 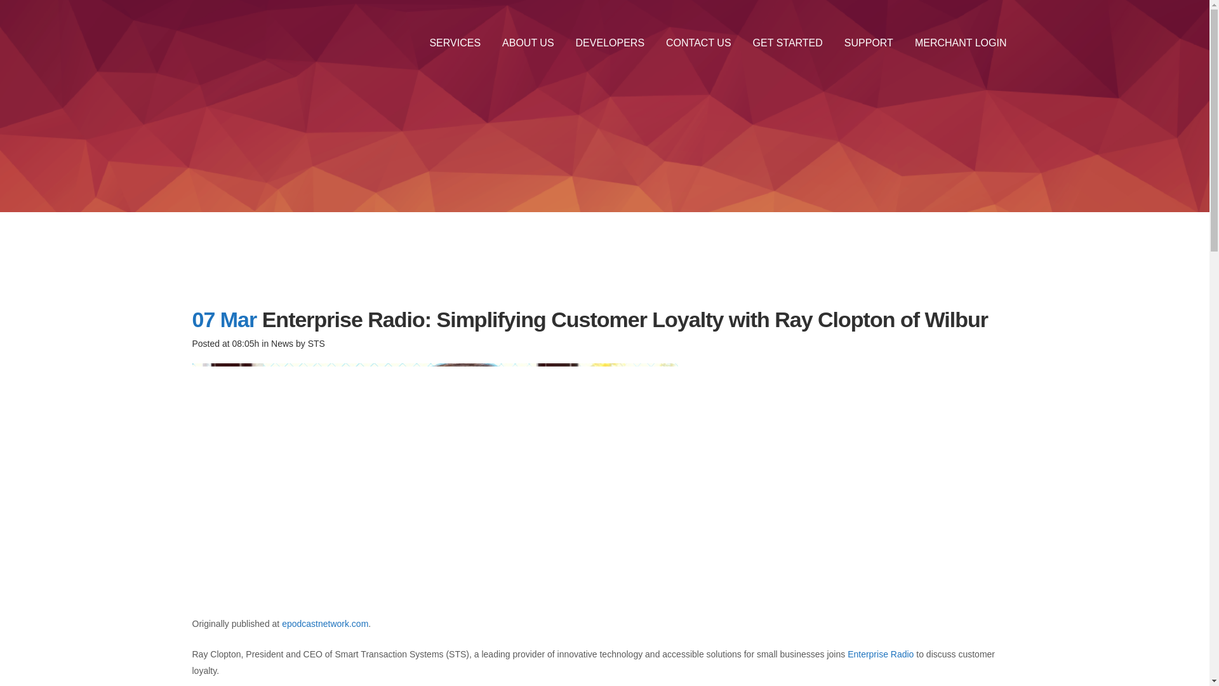 I want to click on MERCHANT LOGIN, so click(x=961, y=43).